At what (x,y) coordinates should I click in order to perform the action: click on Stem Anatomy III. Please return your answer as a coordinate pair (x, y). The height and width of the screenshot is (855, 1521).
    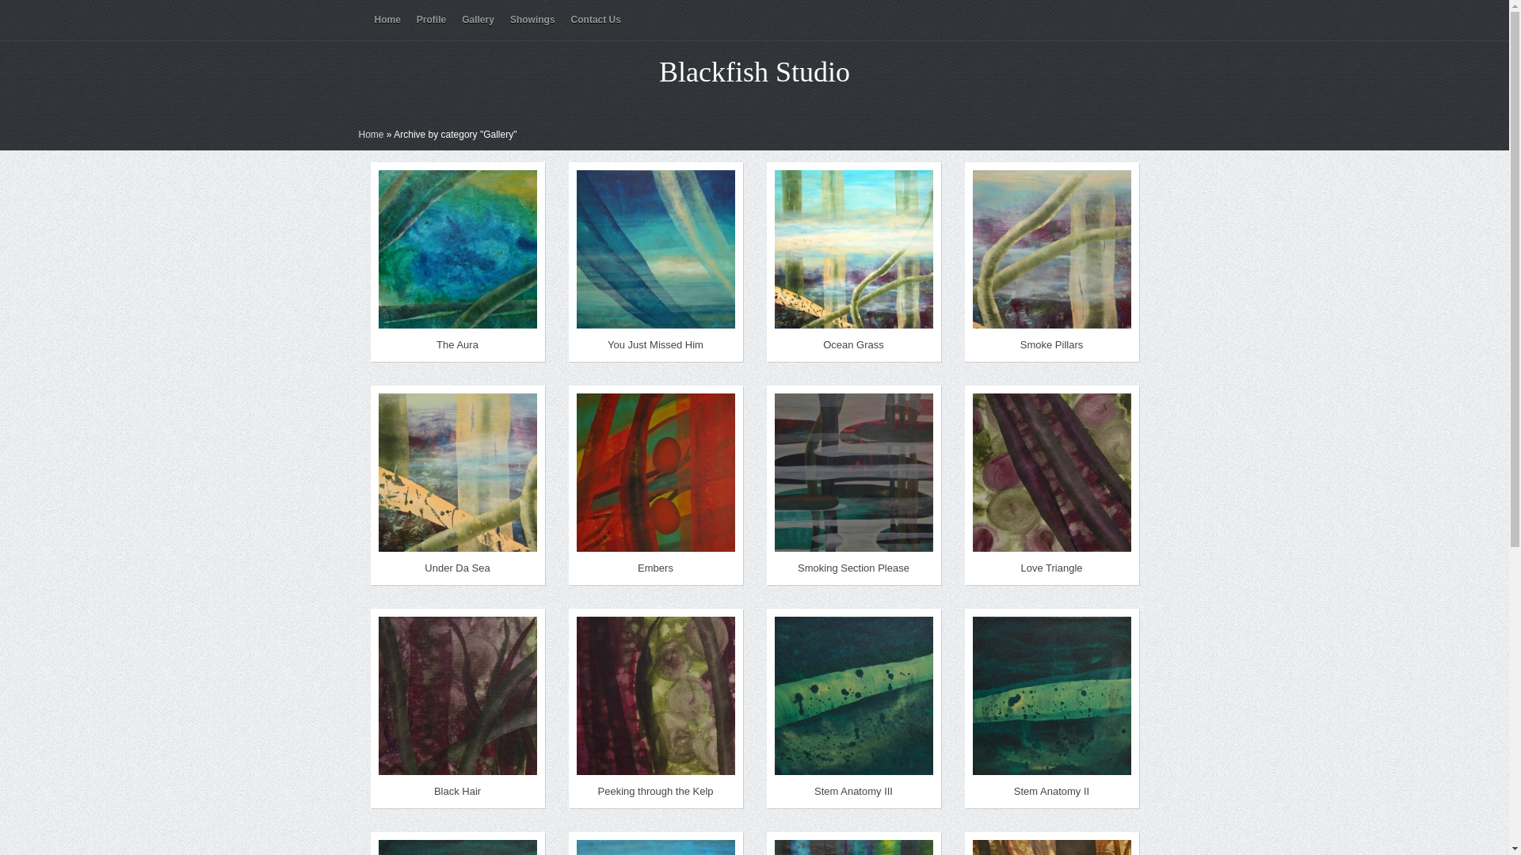
    Looking at the image, I should click on (854, 792).